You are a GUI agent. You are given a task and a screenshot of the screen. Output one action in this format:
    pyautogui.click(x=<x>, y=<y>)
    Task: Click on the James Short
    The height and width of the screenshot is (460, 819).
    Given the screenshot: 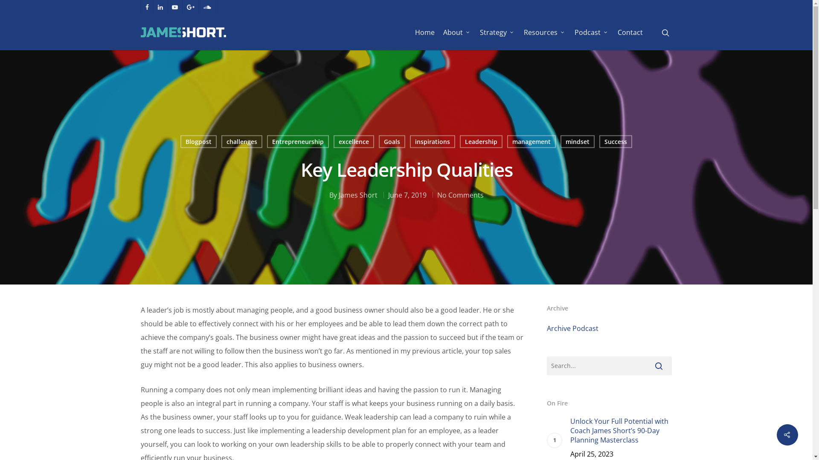 What is the action you would take?
    pyautogui.click(x=358, y=195)
    